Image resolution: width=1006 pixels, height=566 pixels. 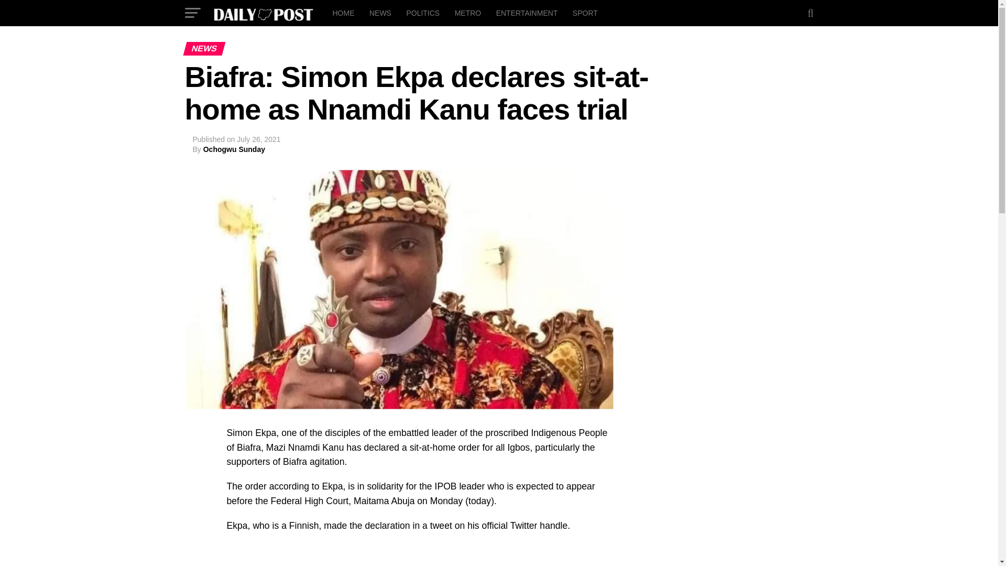 What do you see at coordinates (585, 13) in the screenshot?
I see `SPORT` at bounding box center [585, 13].